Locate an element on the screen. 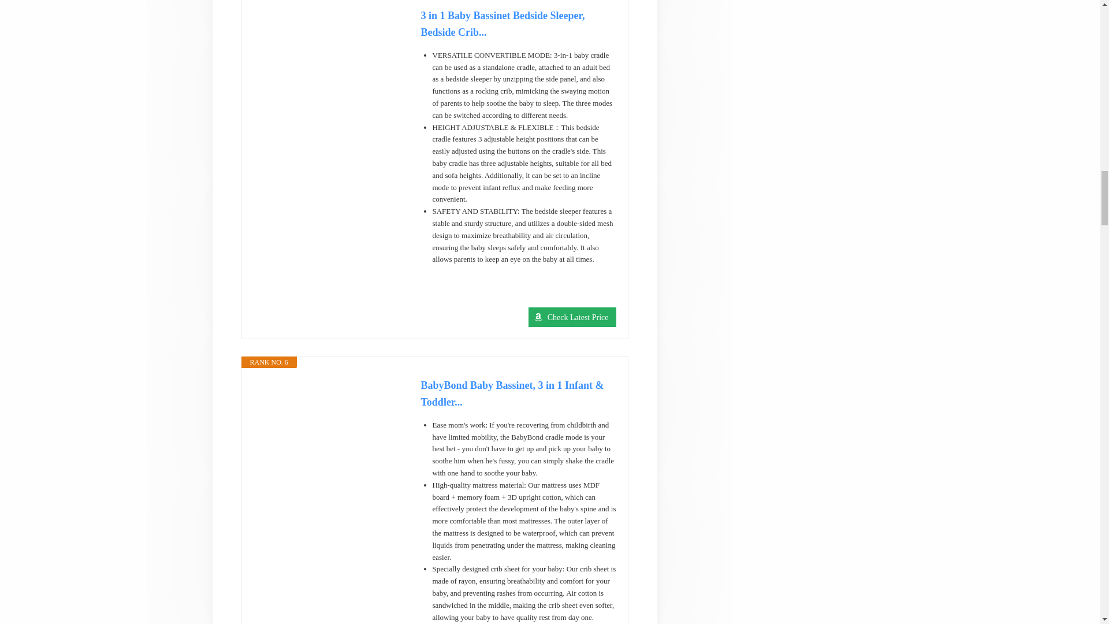 Image resolution: width=1109 pixels, height=624 pixels. 3 in 1 Baby Bassinet Bedside Sleeper, Bedside Crib... is located at coordinates (518, 24).